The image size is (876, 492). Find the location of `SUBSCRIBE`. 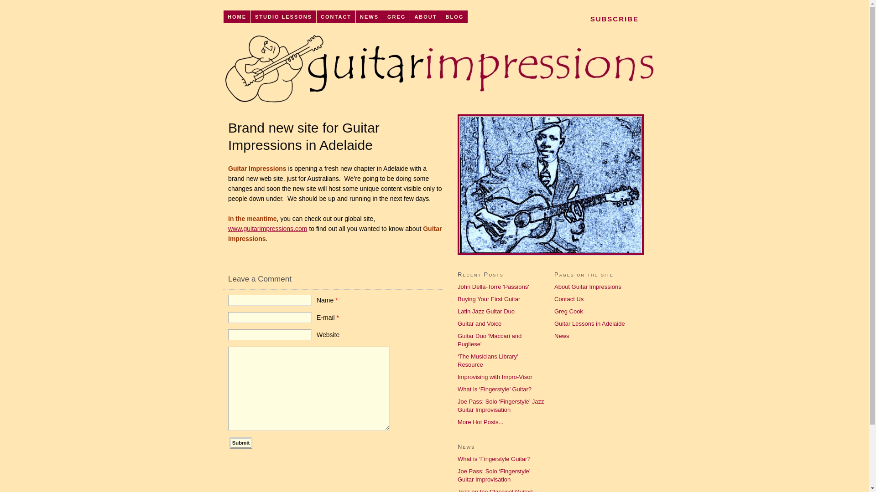

SUBSCRIBE is located at coordinates (615, 19).